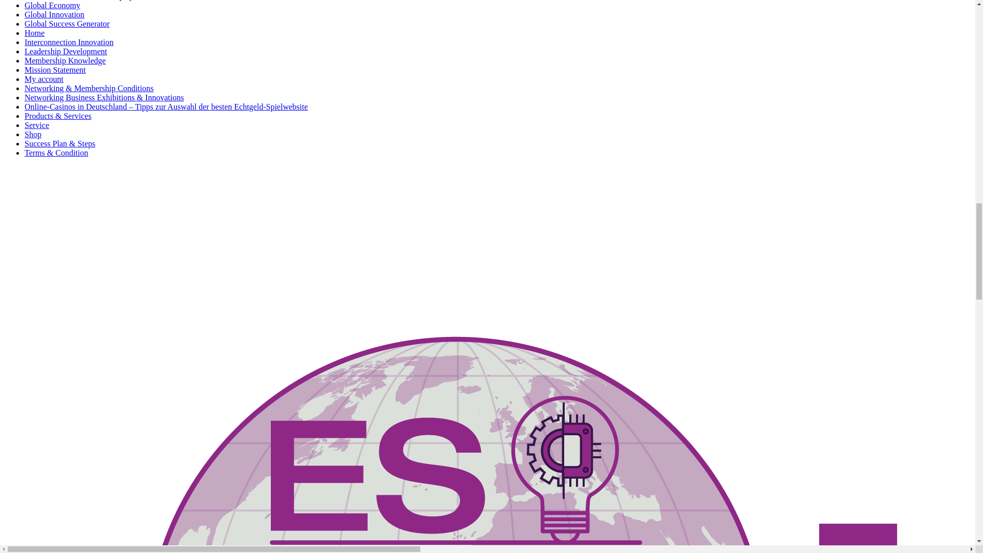  What do you see at coordinates (44, 79) in the screenshot?
I see `My account` at bounding box center [44, 79].